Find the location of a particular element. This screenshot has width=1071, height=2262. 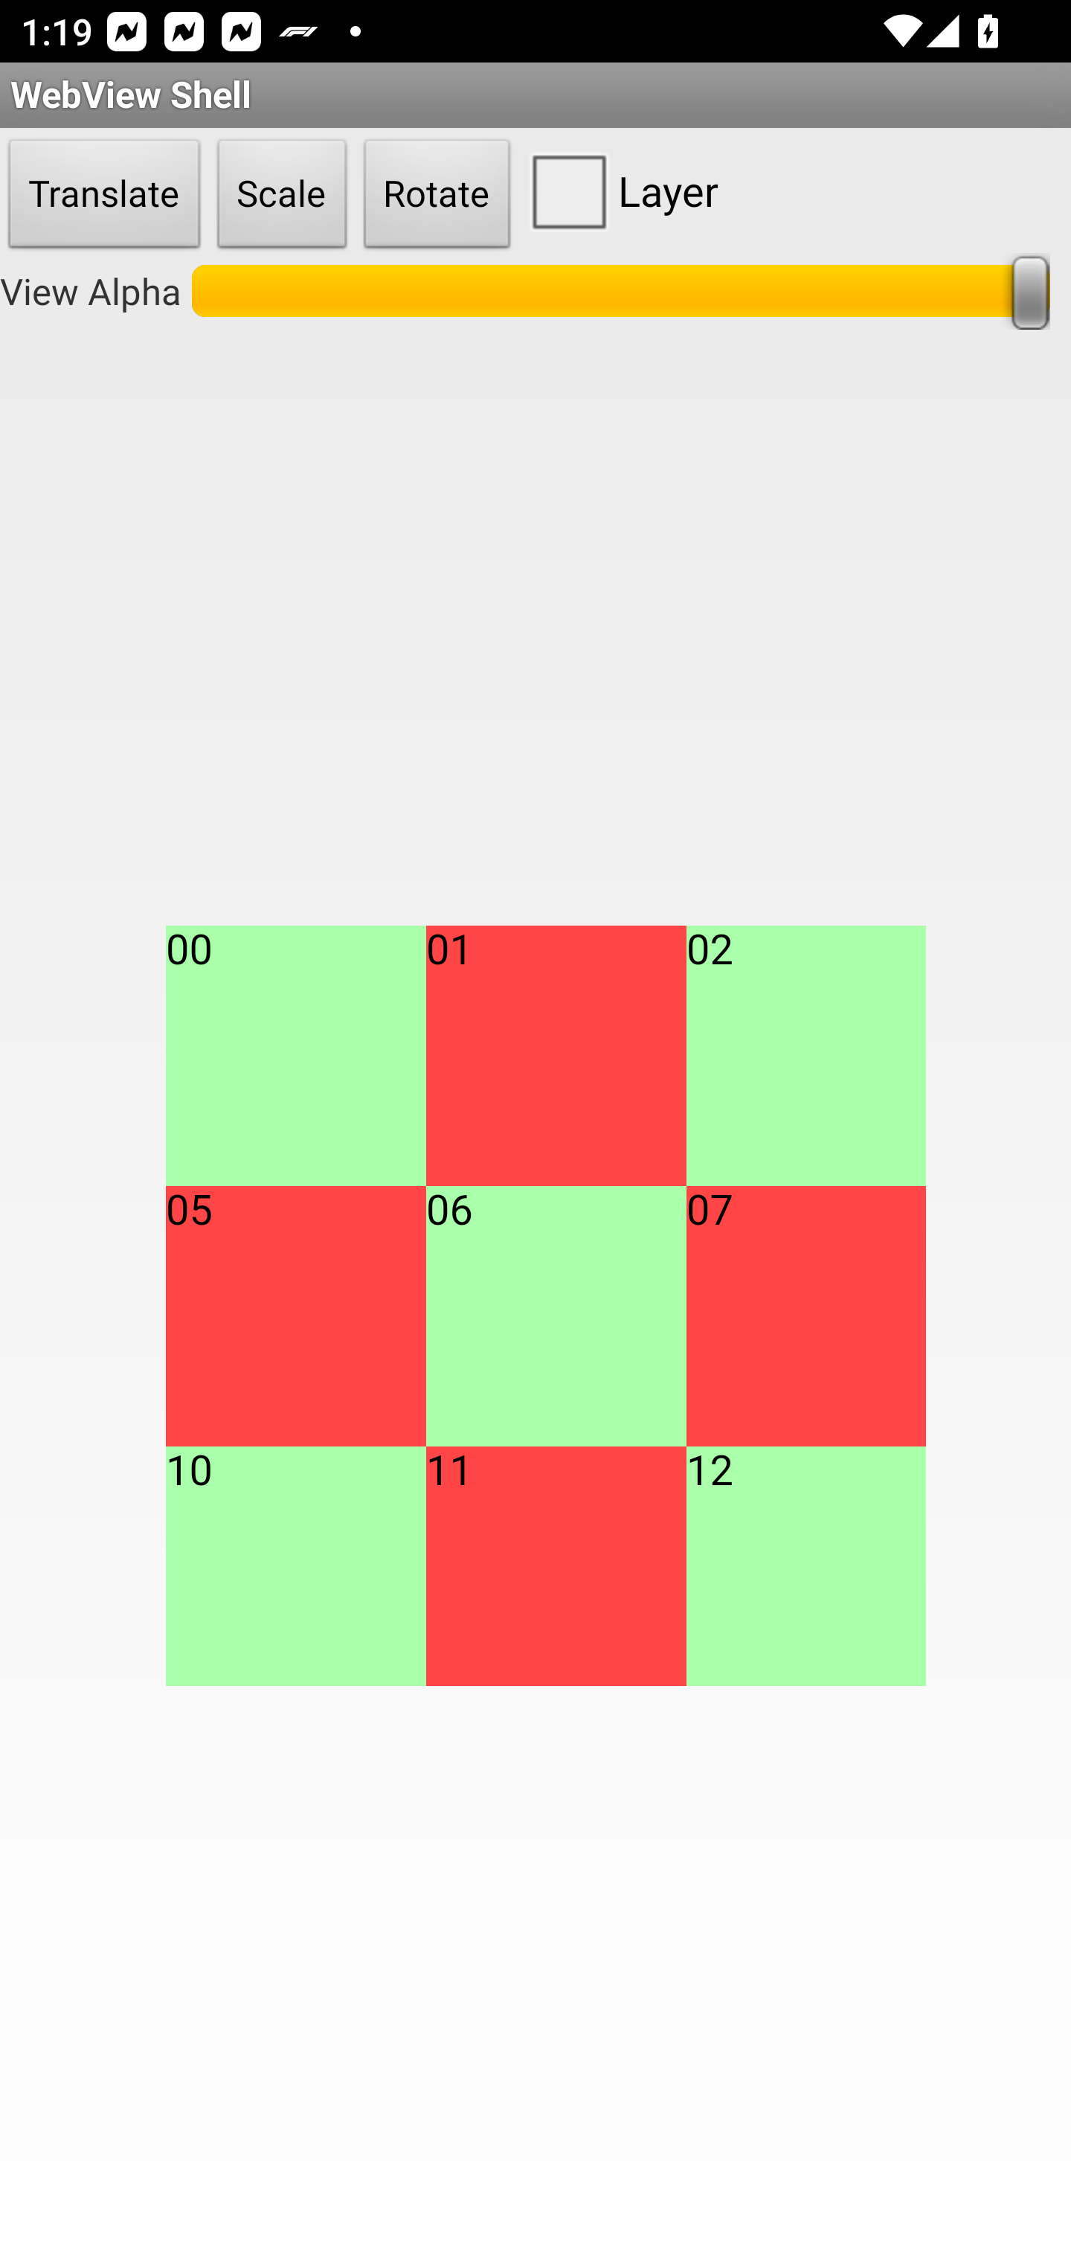

Rotate is located at coordinates (437, 195).